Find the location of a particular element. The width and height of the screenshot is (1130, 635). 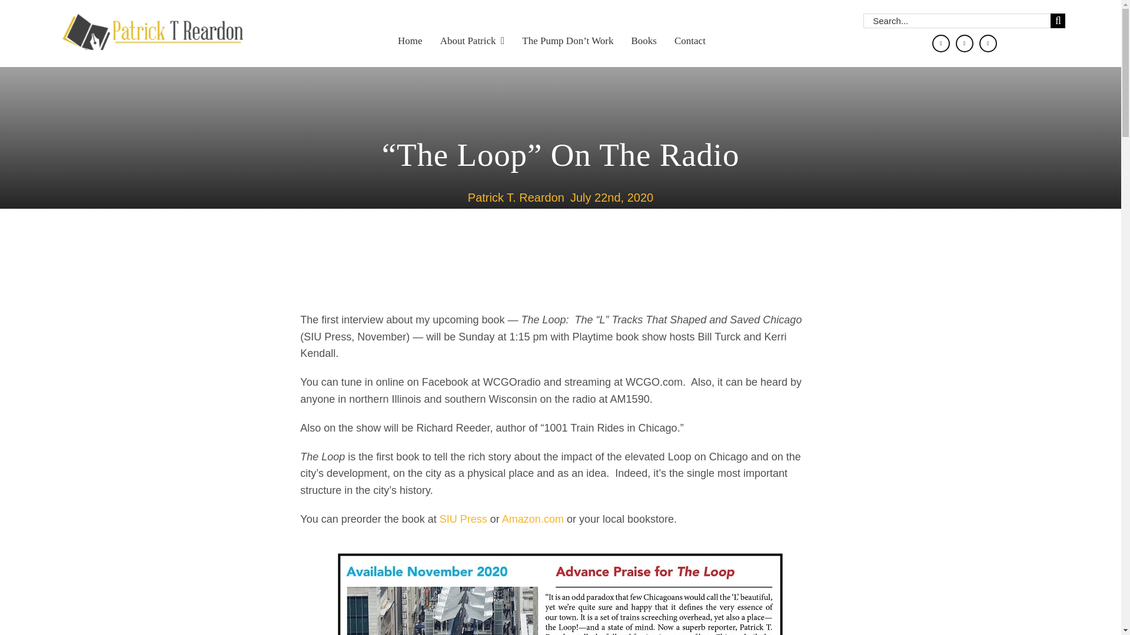

Posts by Patrick T. Reardon is located at coordinates (516, 198).